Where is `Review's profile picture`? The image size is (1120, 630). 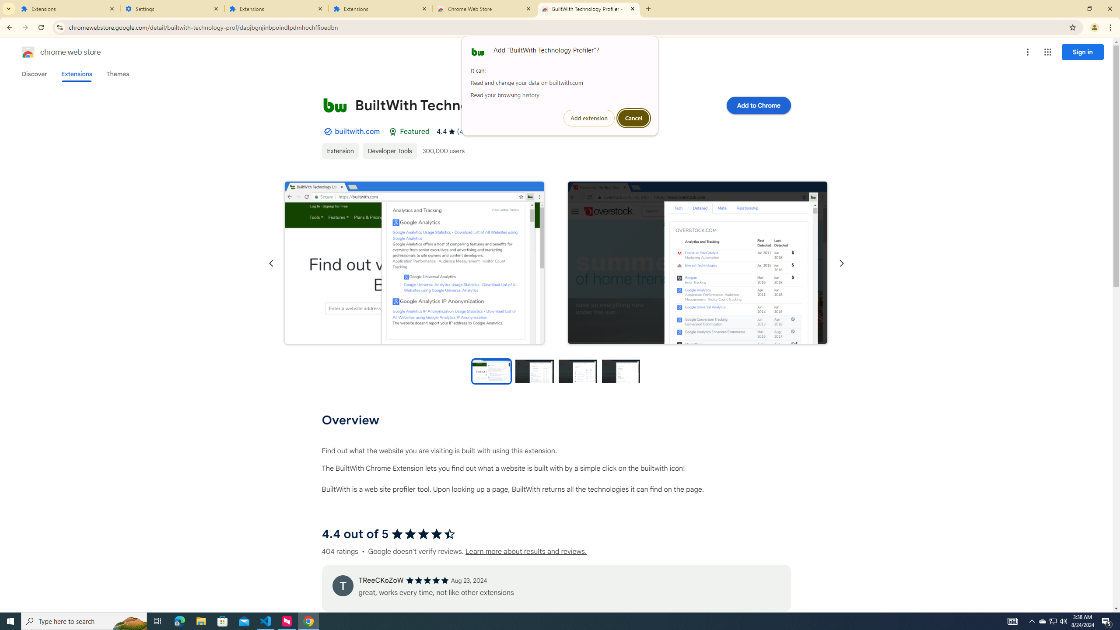 Review's profile picture is located at coordinates (342, 585).